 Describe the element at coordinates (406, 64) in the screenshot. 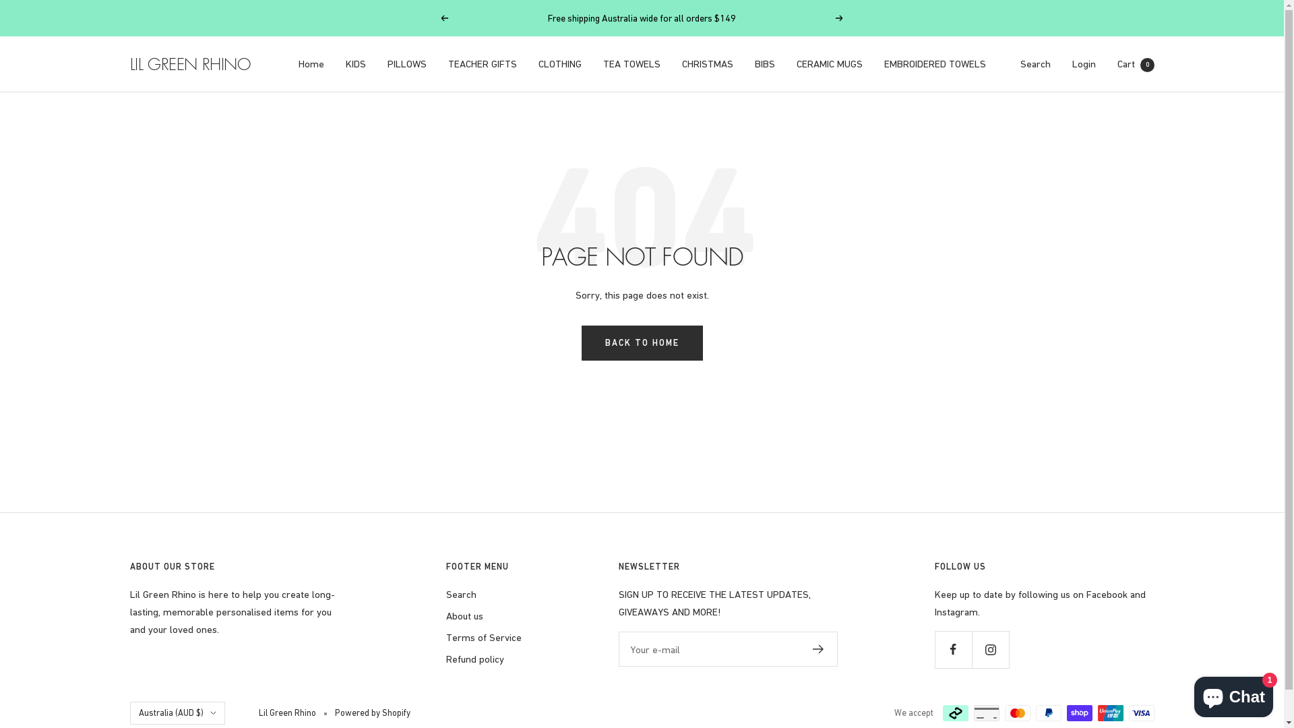

I see `PILLOWS` at that location.